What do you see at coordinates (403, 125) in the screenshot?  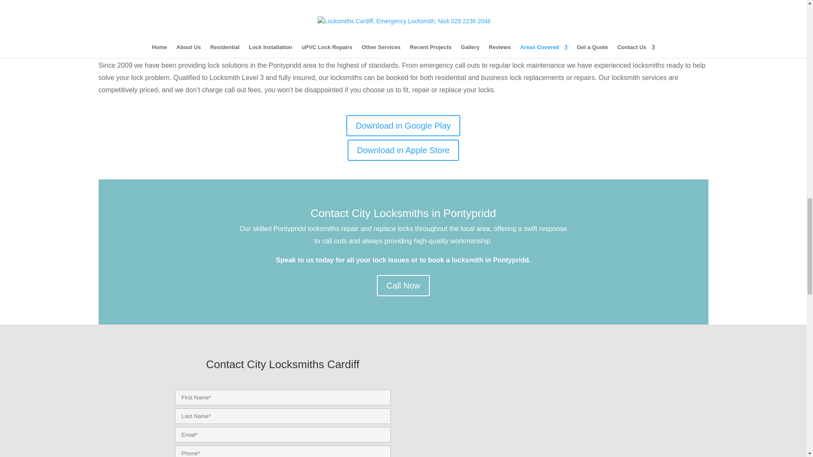 I see `Download in Google Play` at bounding box center [403, 125].